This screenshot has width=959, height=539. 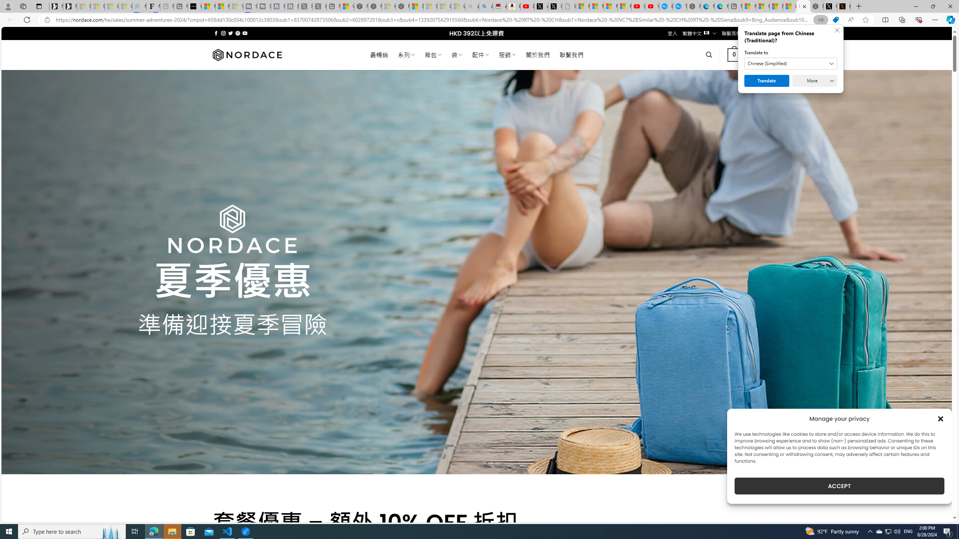 I want to click on Class: cmplz-close, so click(x=941, y=418).